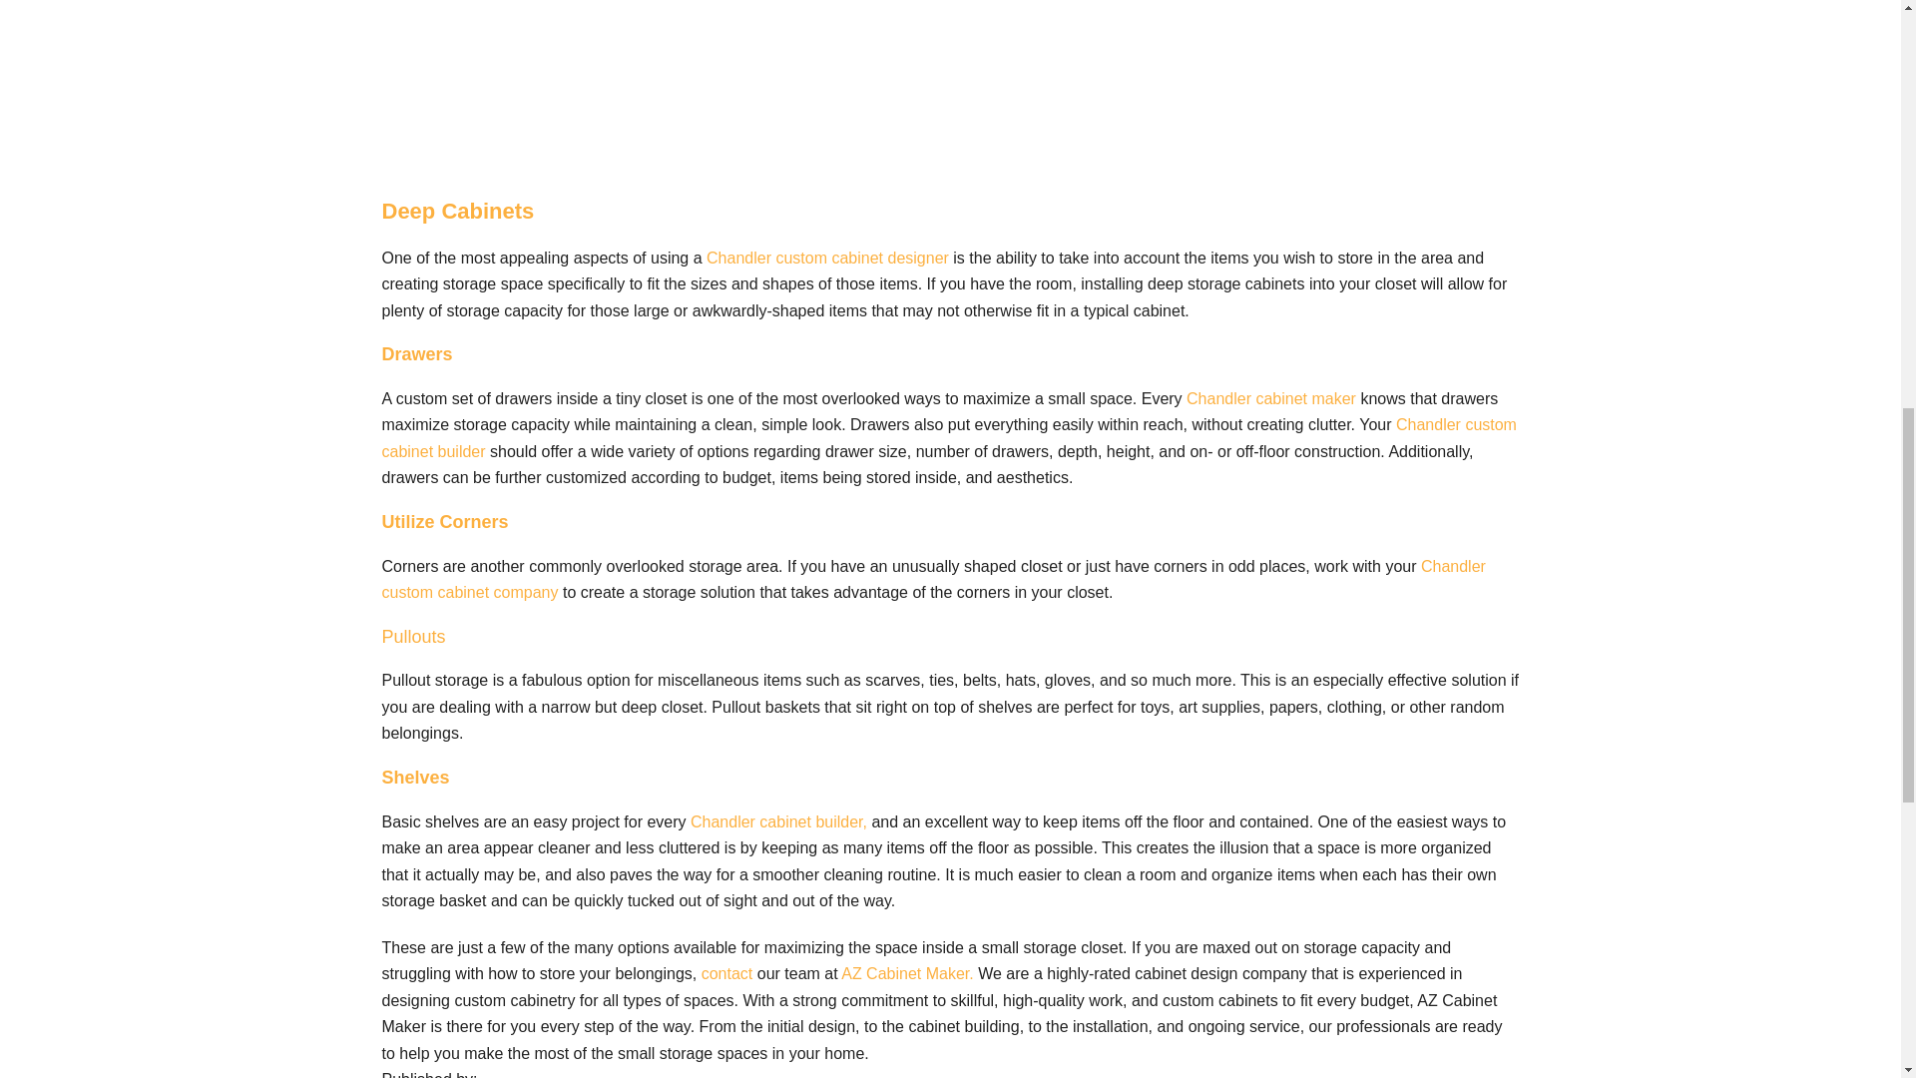  Describe the element at coordinates (1271, 398) in the screenshot. I see `Chandler cabinet maker` at that location.